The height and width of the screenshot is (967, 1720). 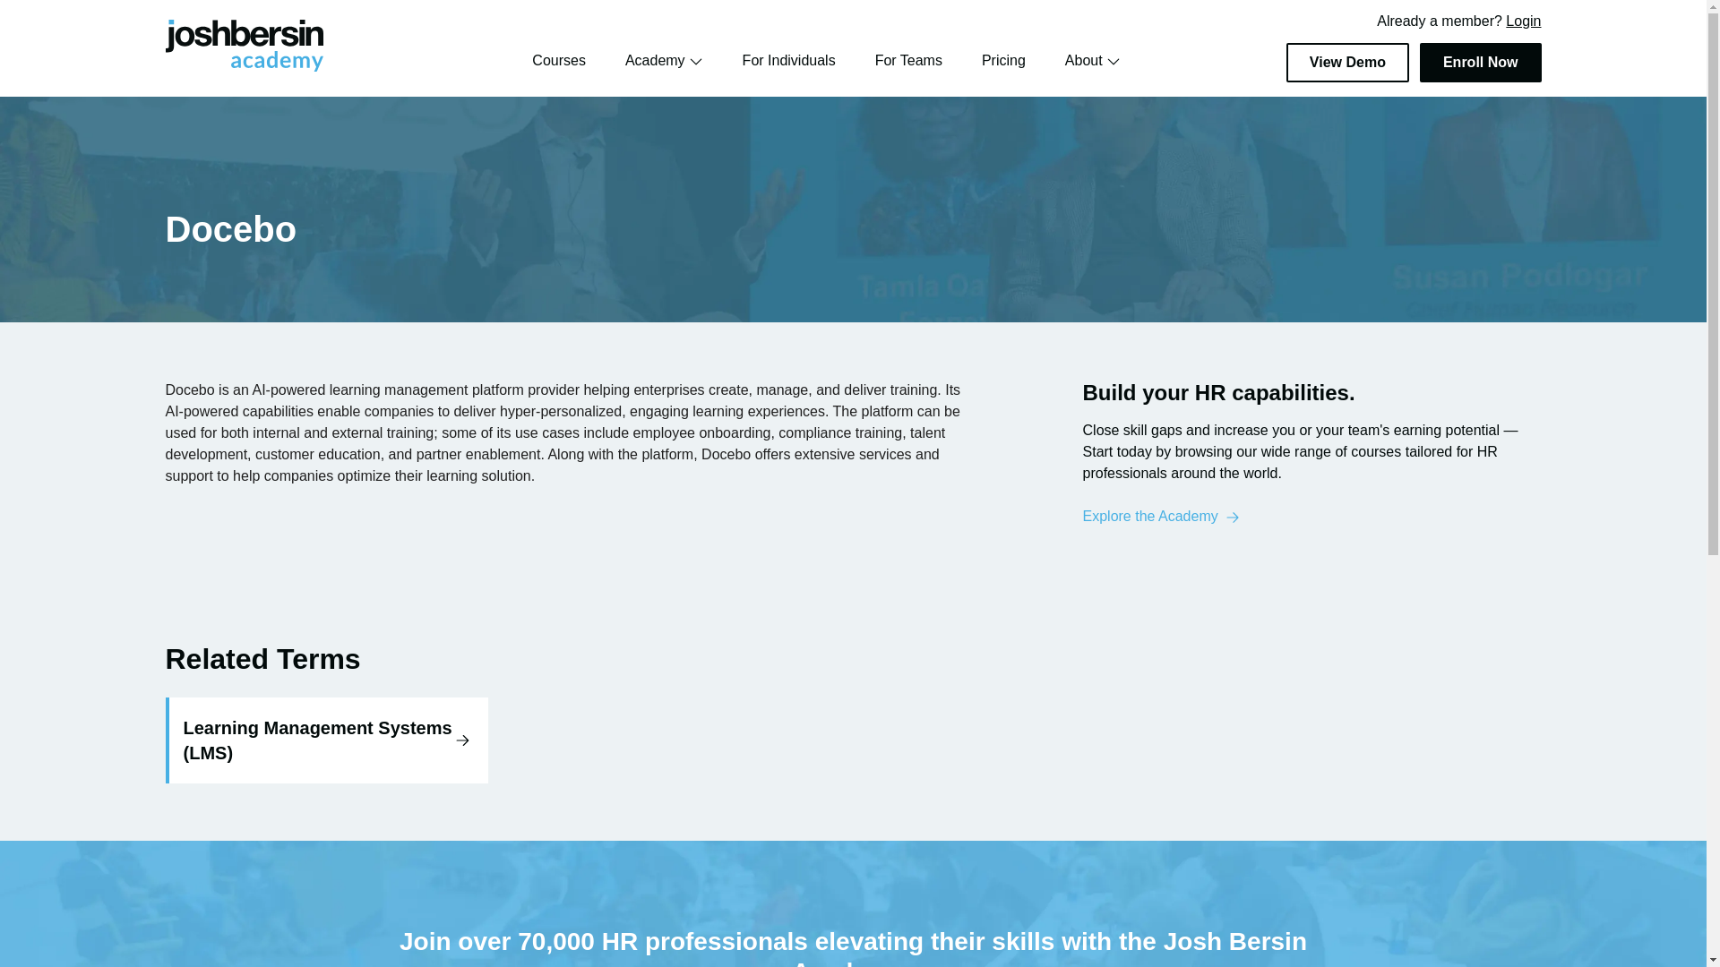 I want to click on Enroll Now, so click(x=1480, y=62).